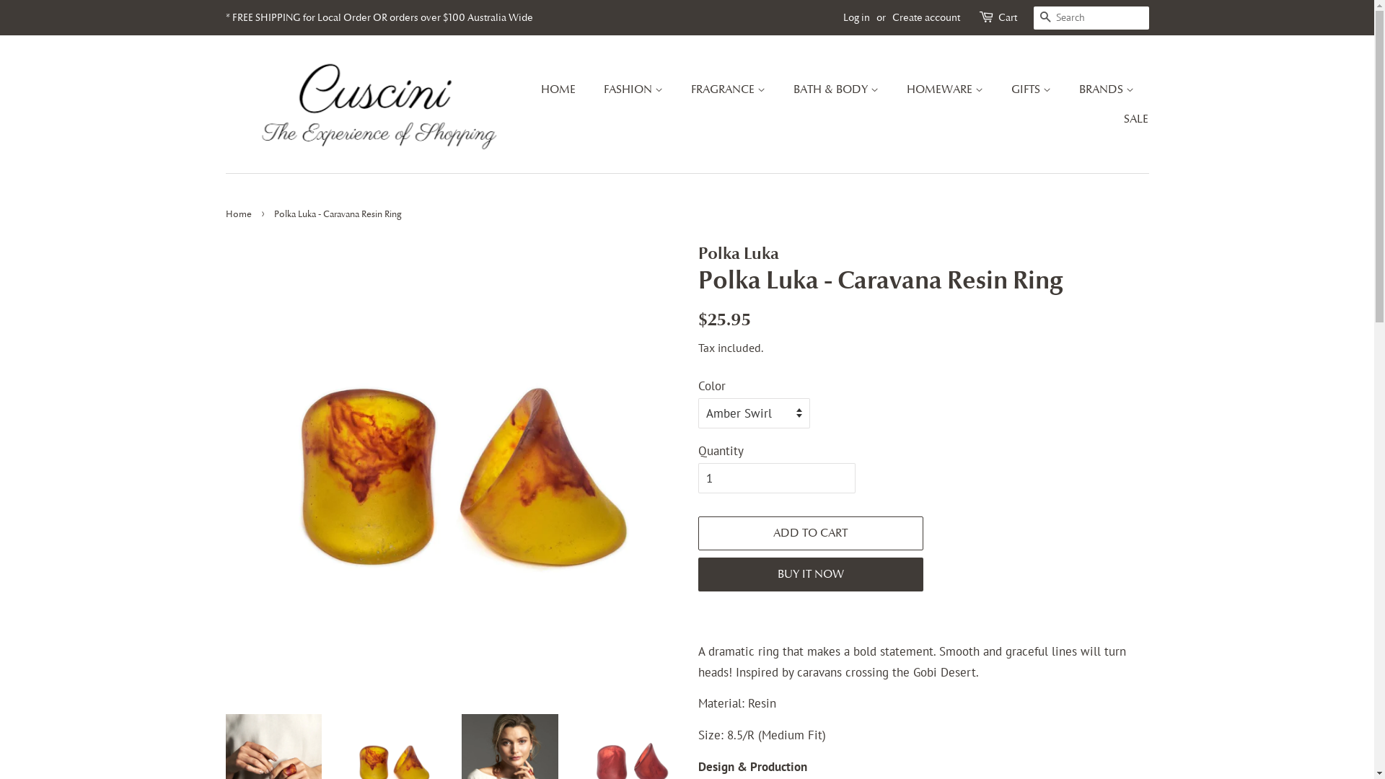 The height and width of the screenshot is (779, 1385). I want to click on HOME, so click(566, 89).